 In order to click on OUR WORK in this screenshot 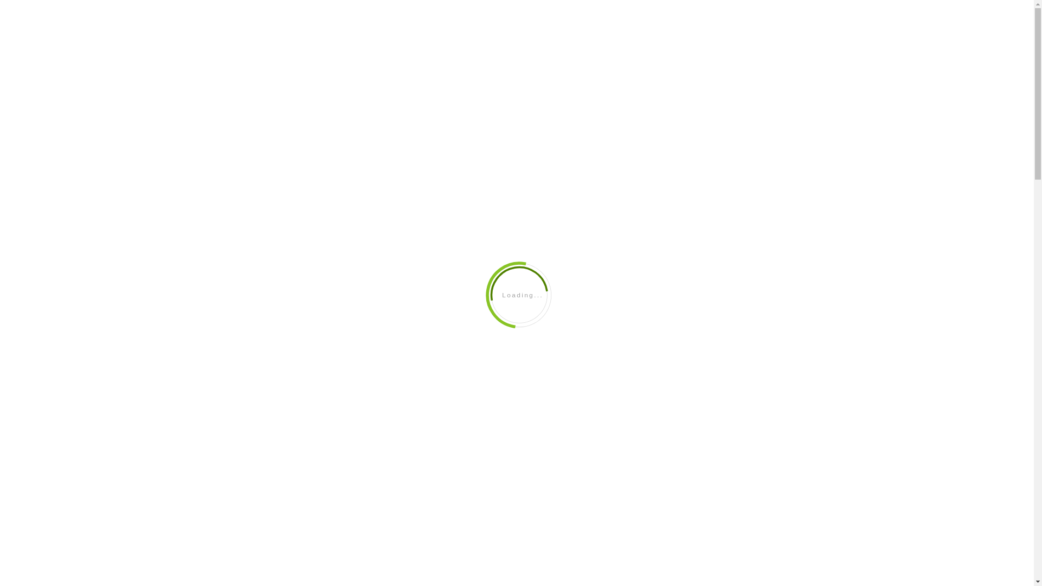, I will do `click(802, 155)`.